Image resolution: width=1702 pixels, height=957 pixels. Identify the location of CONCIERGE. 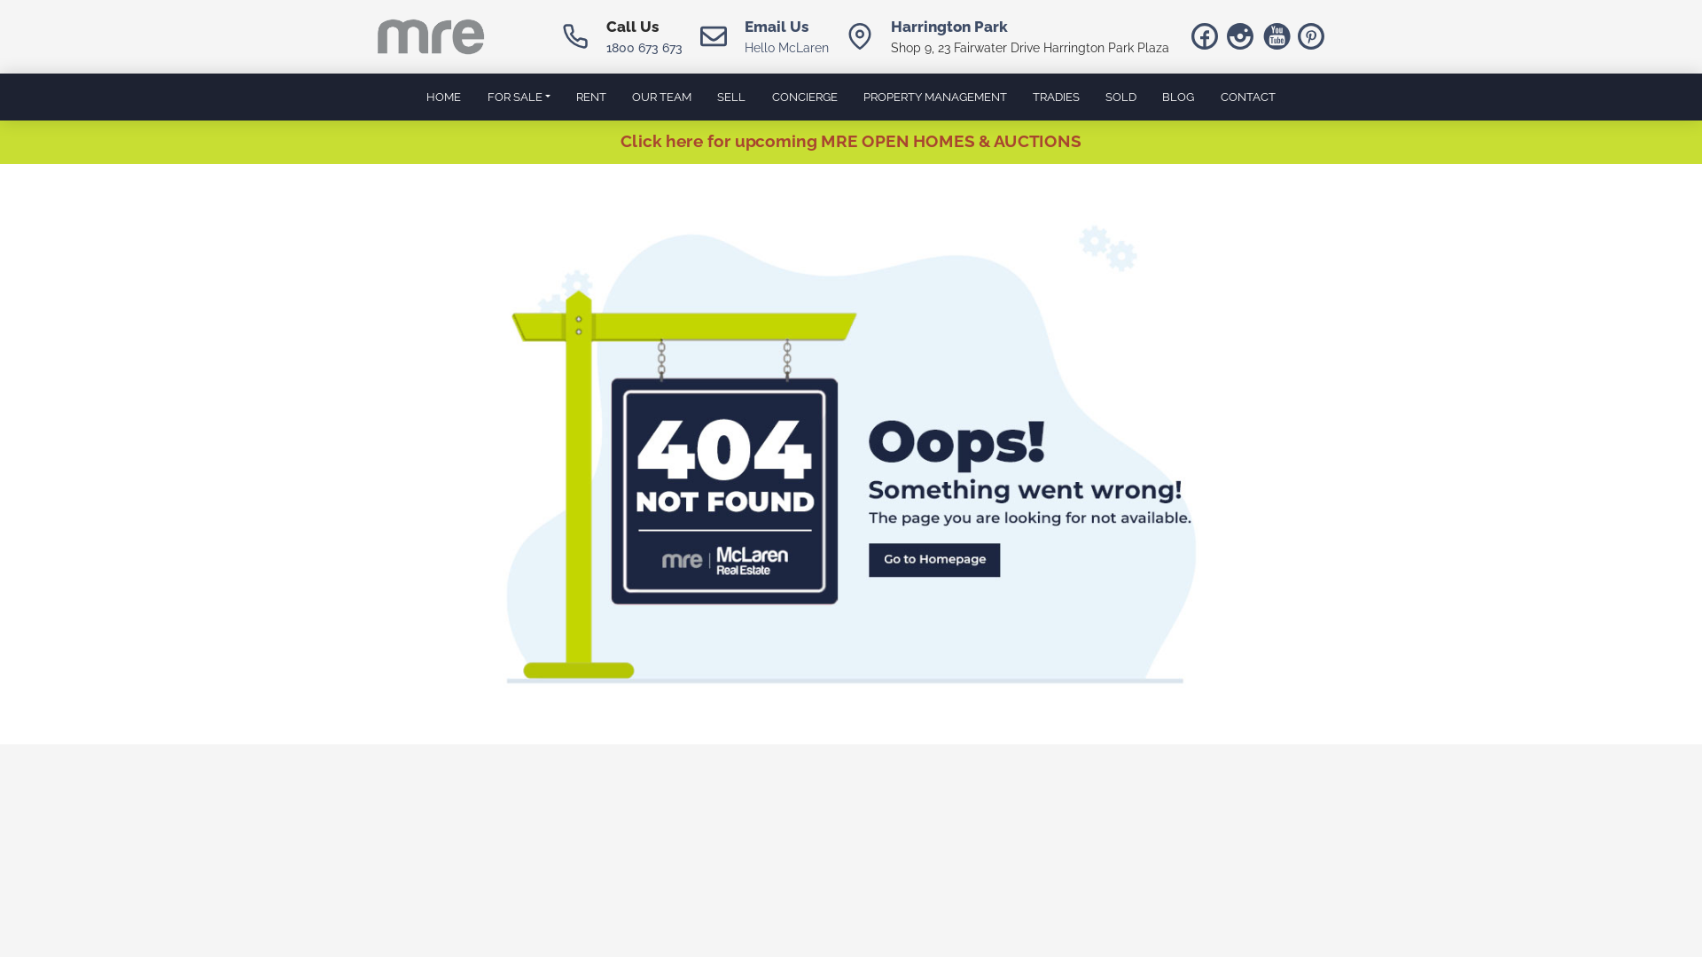
(805, 97).